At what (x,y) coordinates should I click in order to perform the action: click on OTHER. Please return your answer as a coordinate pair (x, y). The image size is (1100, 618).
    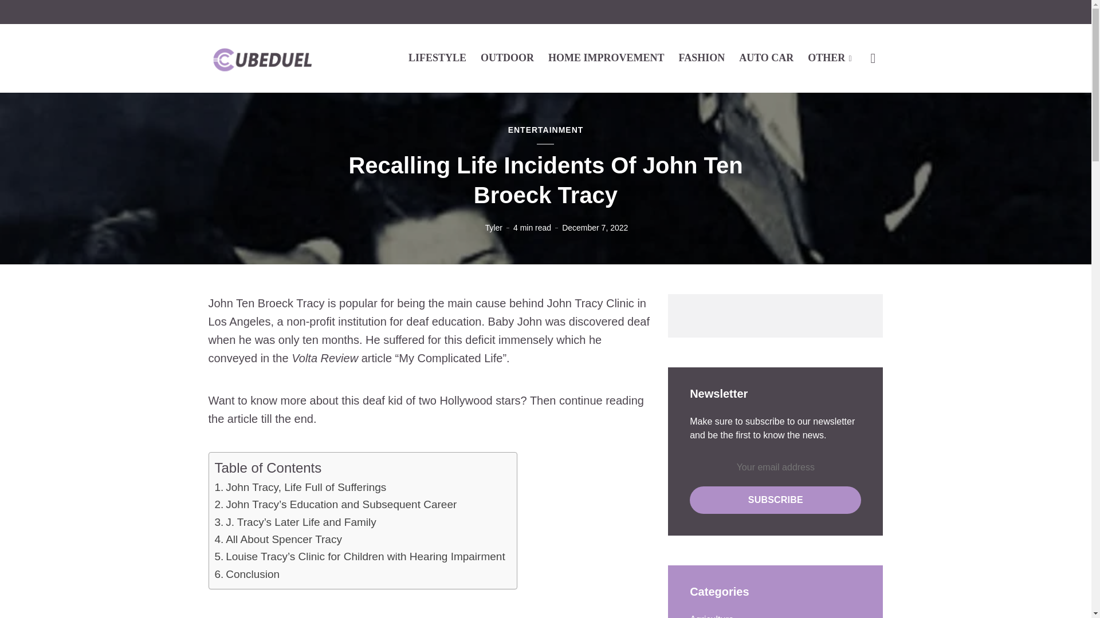
    Looking at the image, I should click on (830, 57).